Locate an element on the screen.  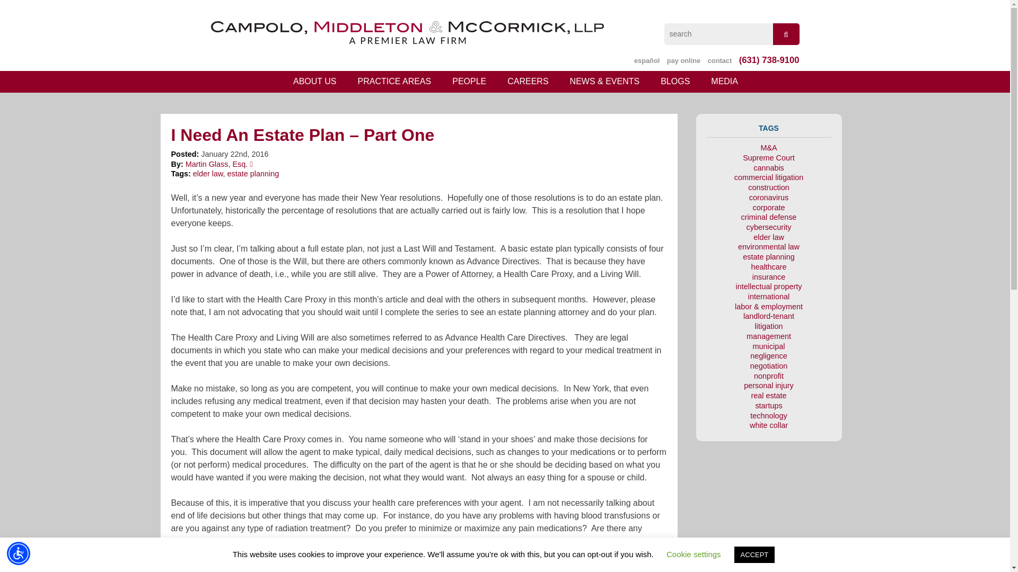
Accessibility Menu is located at coordinates (19, 553).